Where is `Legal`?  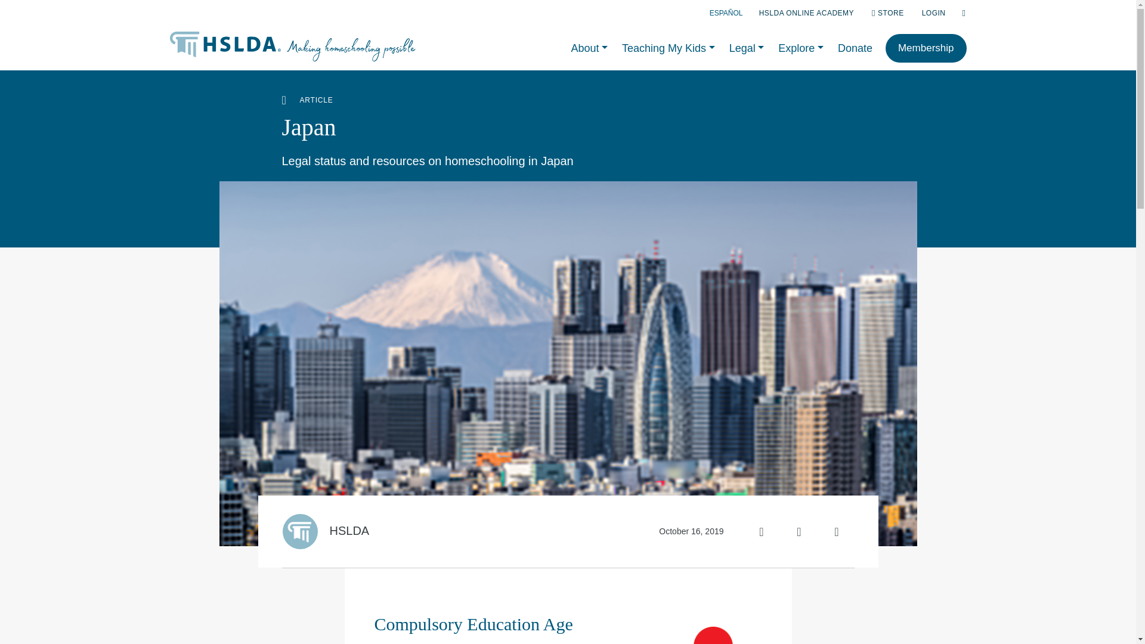
Legal is located at coordinates (747, 50).